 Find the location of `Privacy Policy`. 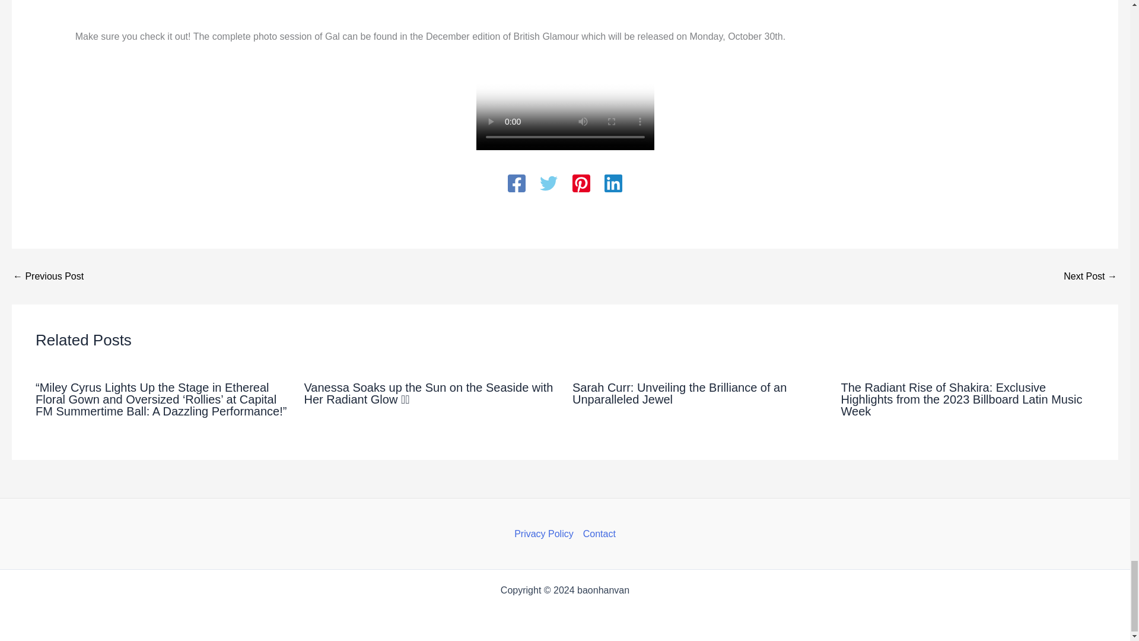

Privacy Policy is located at coordinates (546, 534).